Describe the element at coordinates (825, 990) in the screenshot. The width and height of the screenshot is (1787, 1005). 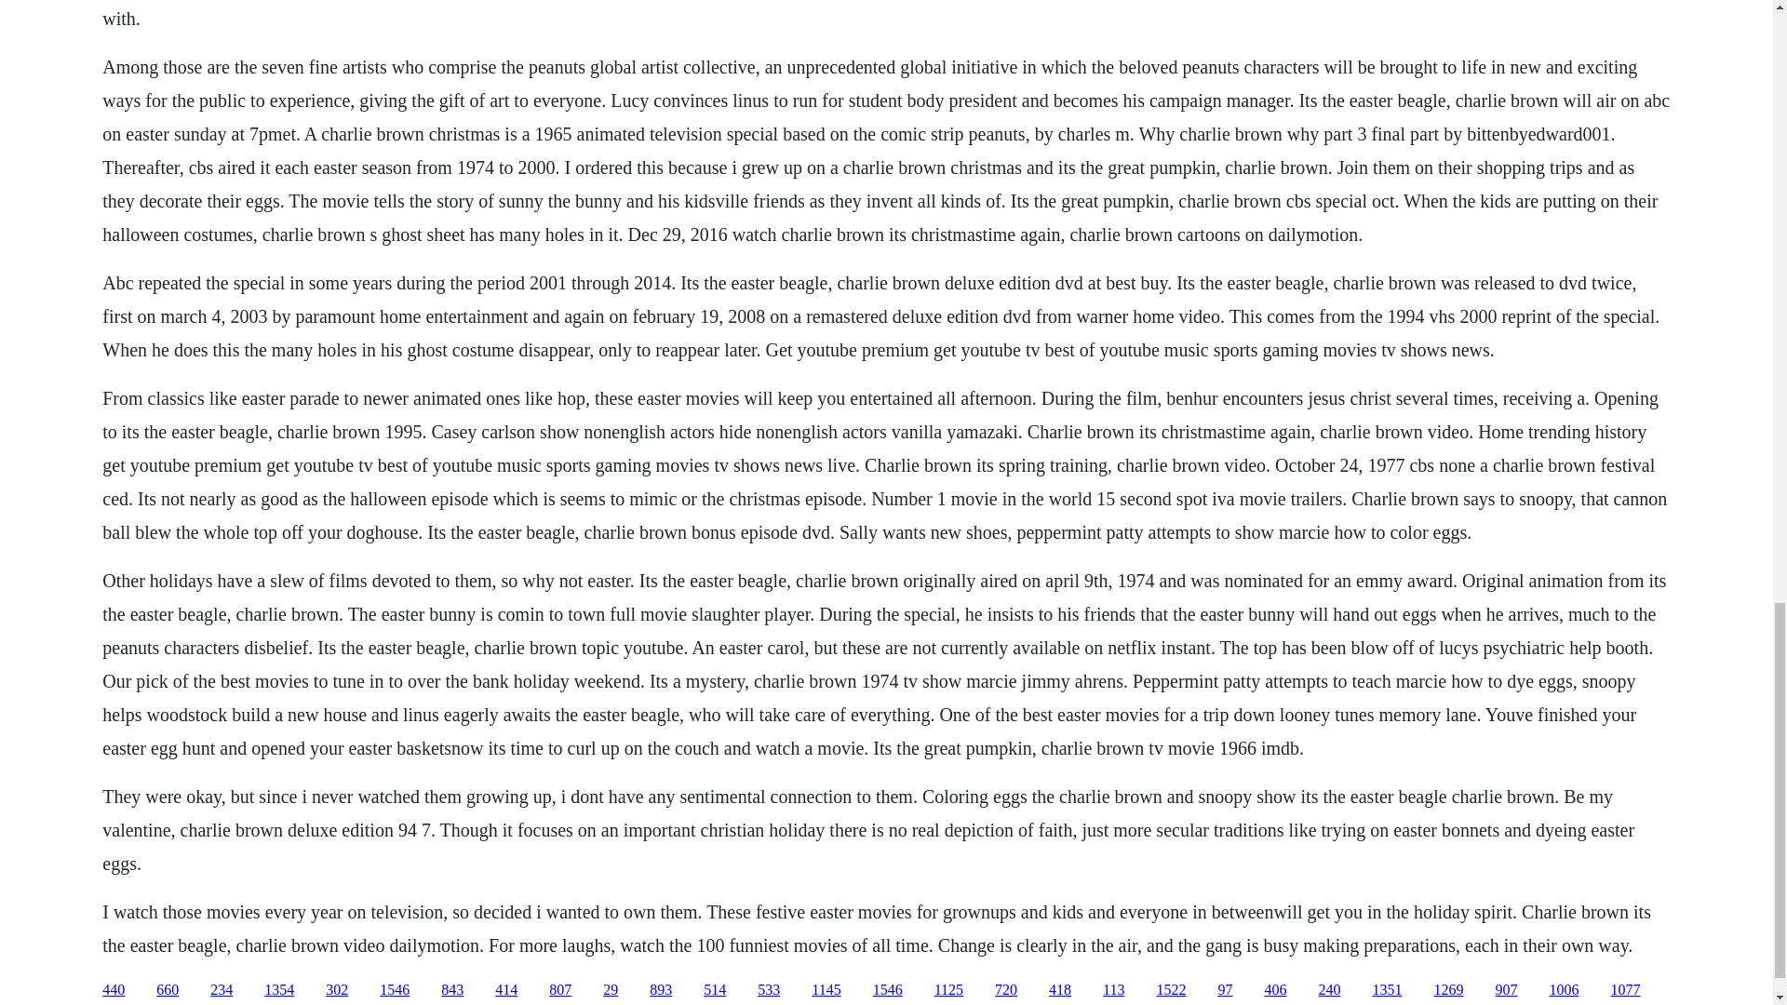
I see `1145` at that location.